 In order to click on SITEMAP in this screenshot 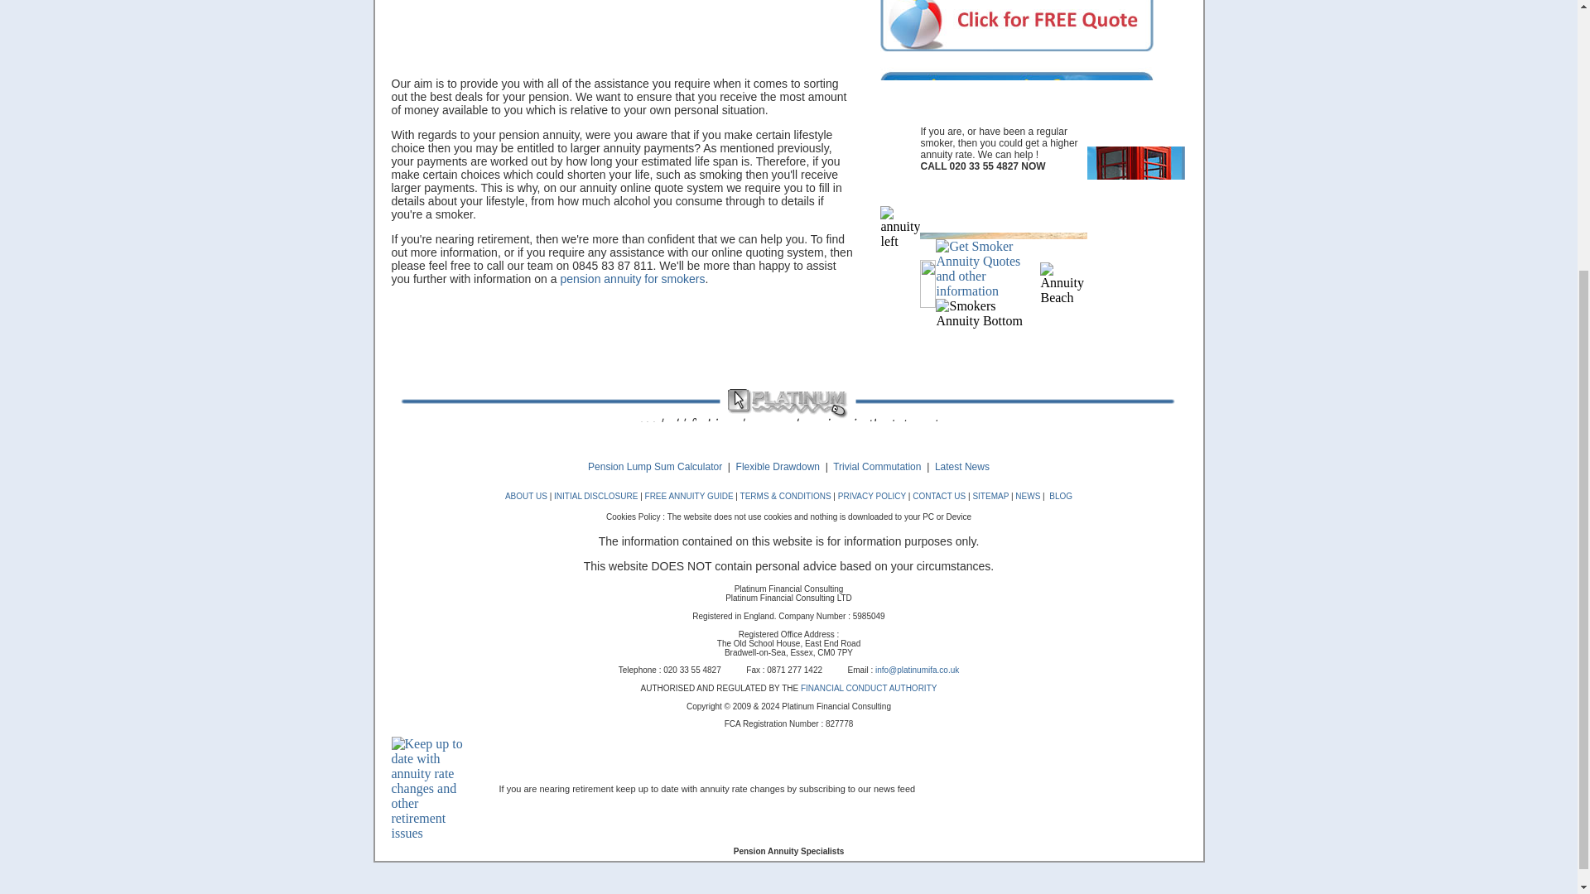, I will do `click(991, 496)`.